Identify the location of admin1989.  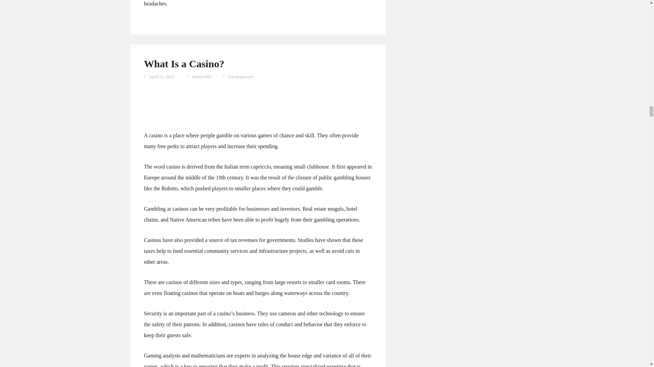
(201, 77).